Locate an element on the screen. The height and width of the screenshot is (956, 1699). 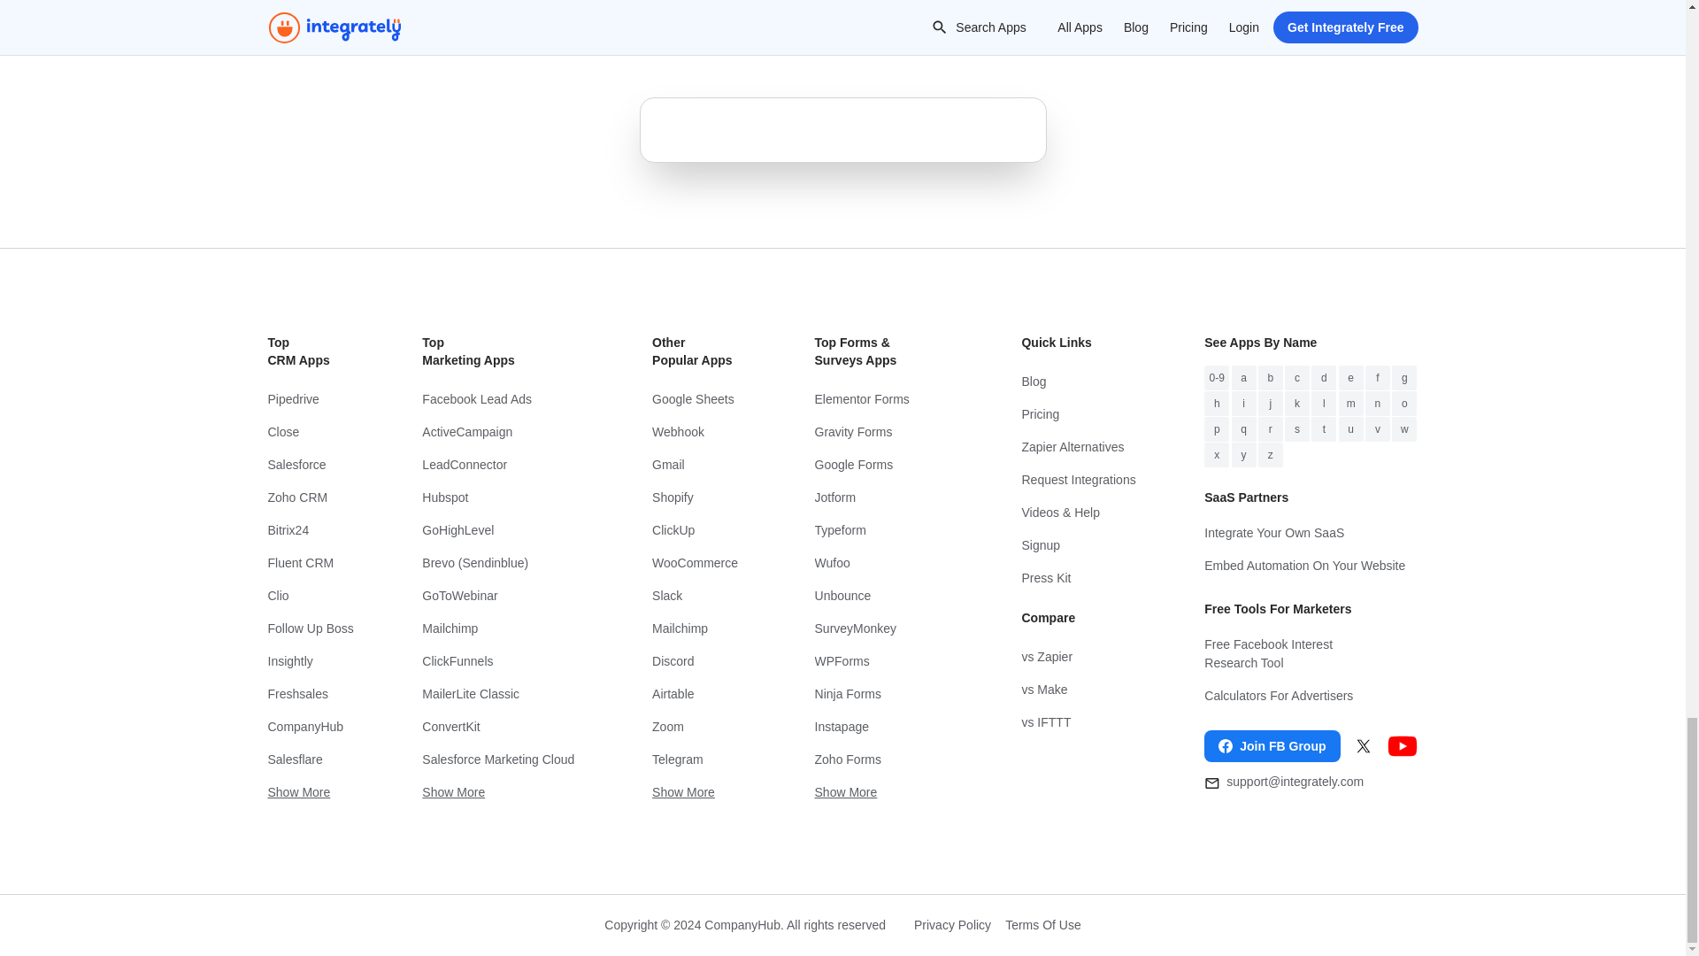
Insightly is located at coordinates (310, 661).